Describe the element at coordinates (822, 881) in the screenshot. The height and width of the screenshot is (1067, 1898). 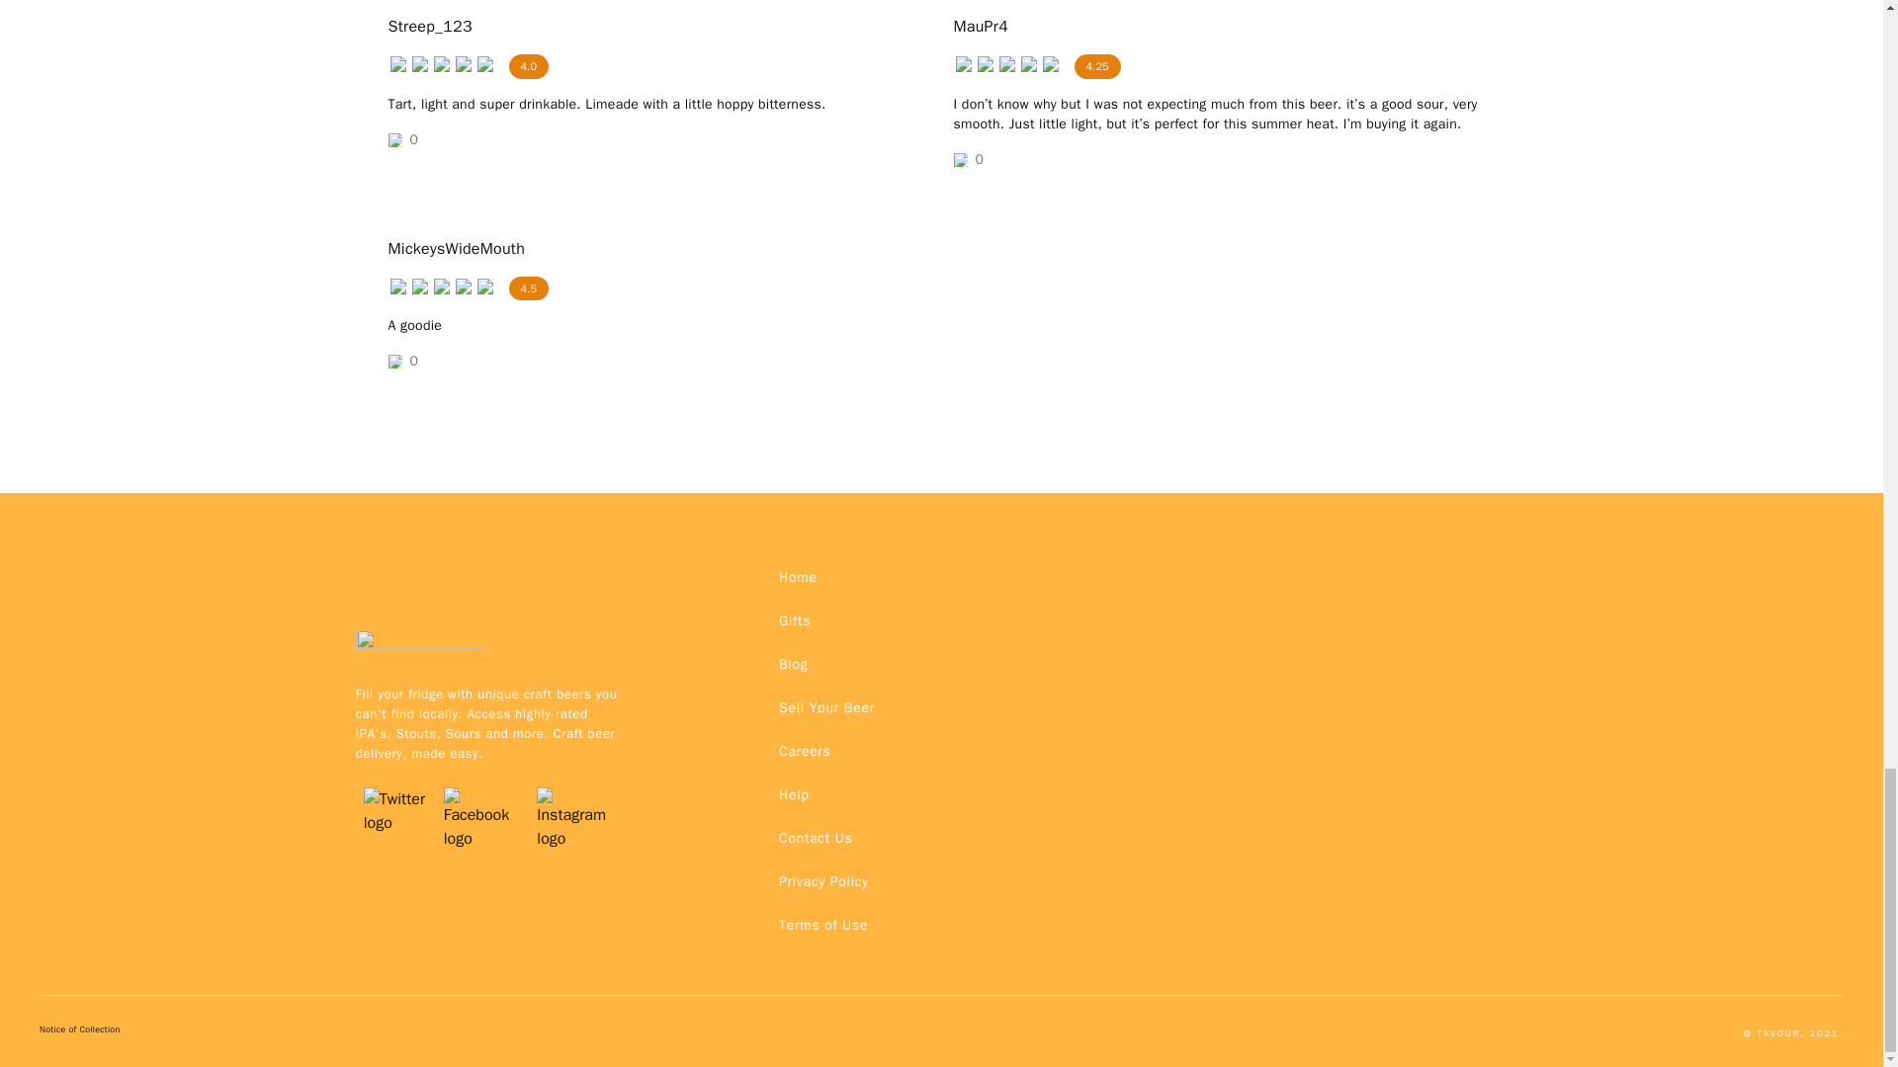
I see `FAQ` at that location.